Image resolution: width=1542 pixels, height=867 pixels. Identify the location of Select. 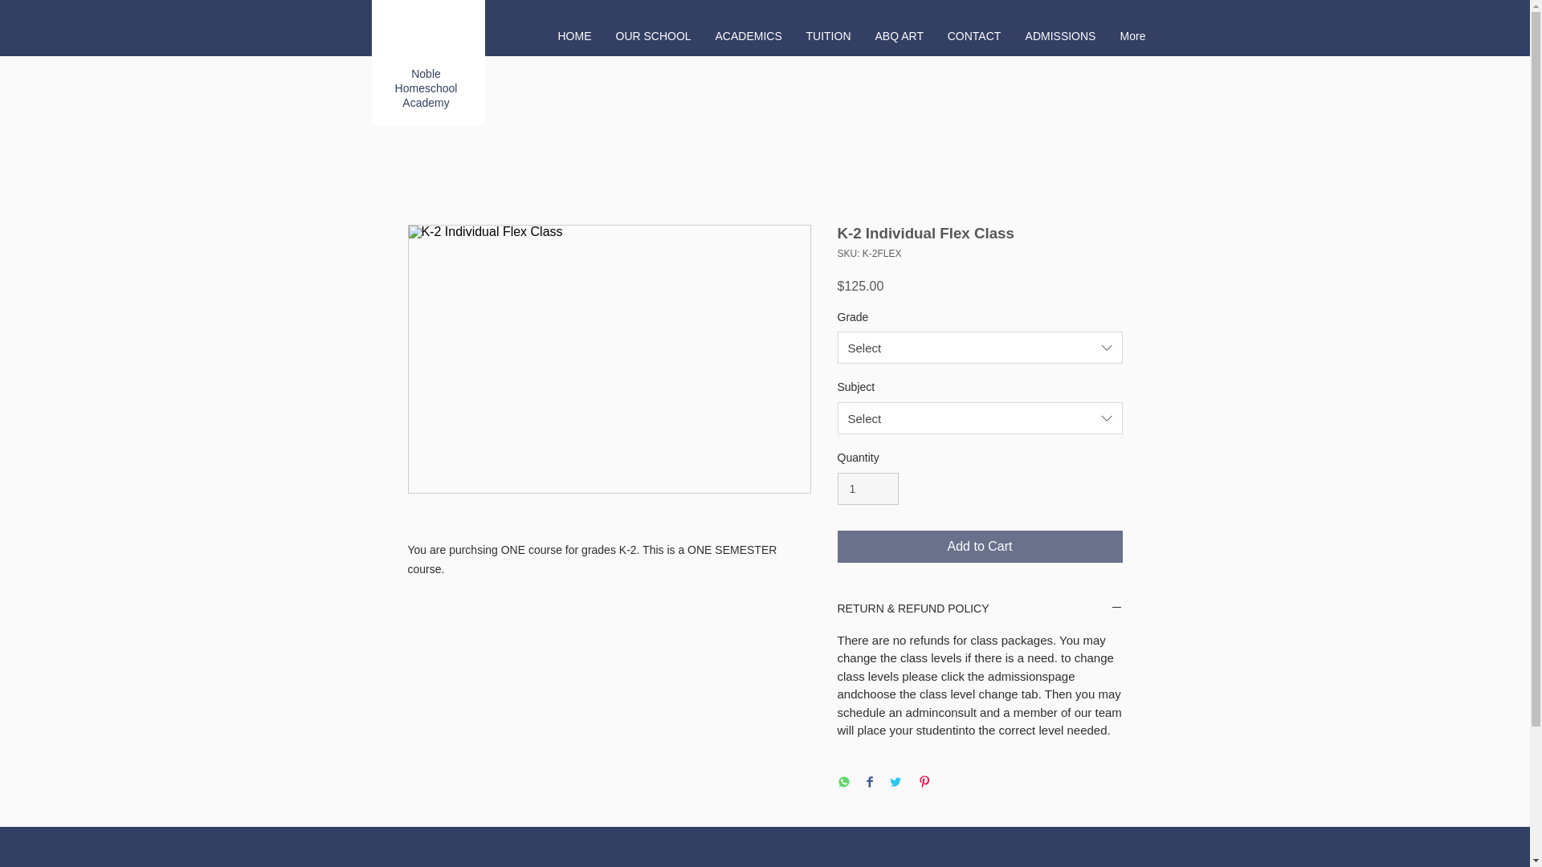
(980, 418).